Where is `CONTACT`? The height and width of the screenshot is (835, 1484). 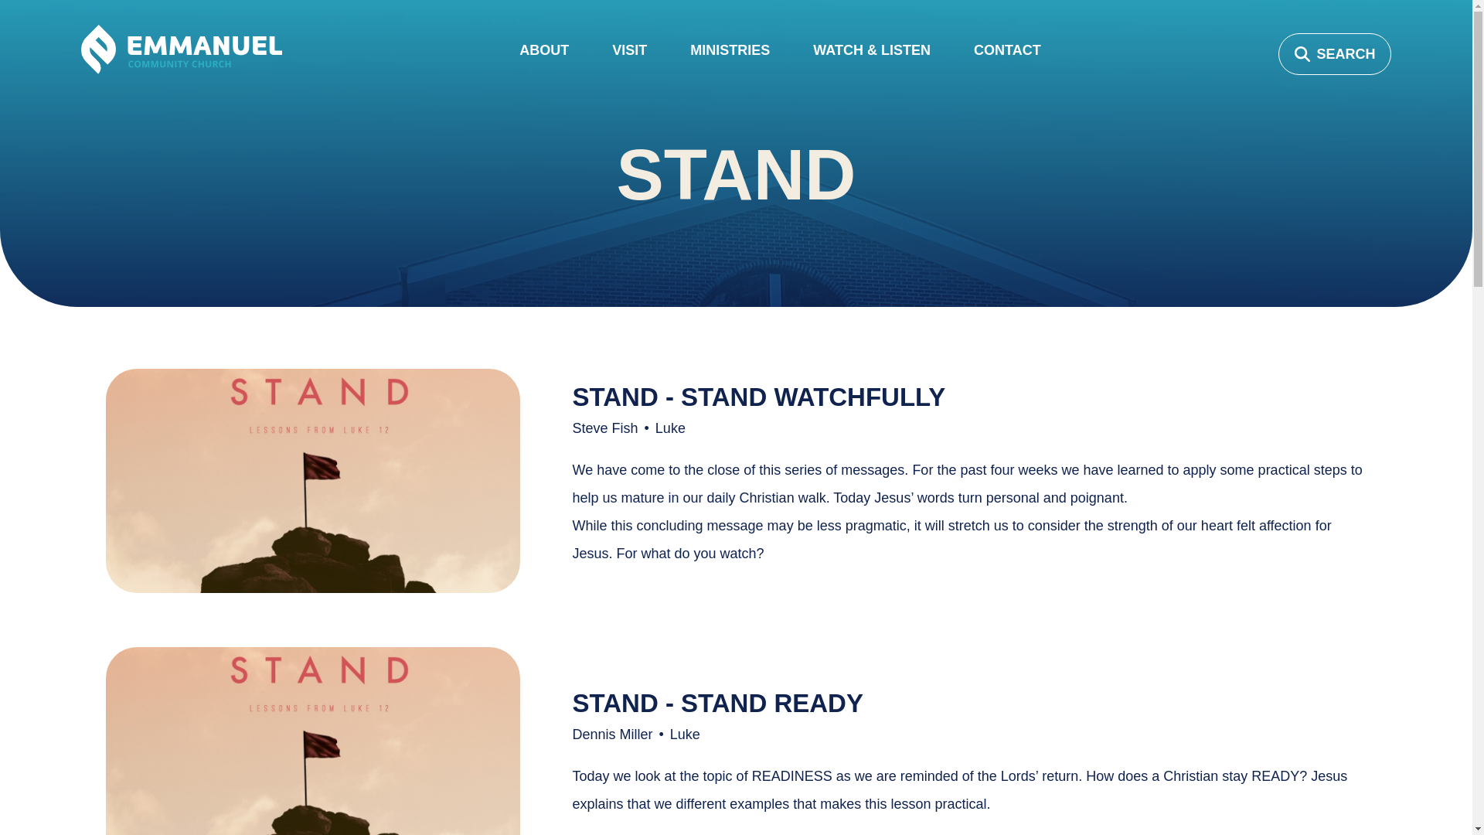 CONTACT is located at coordinates (1007, 57).